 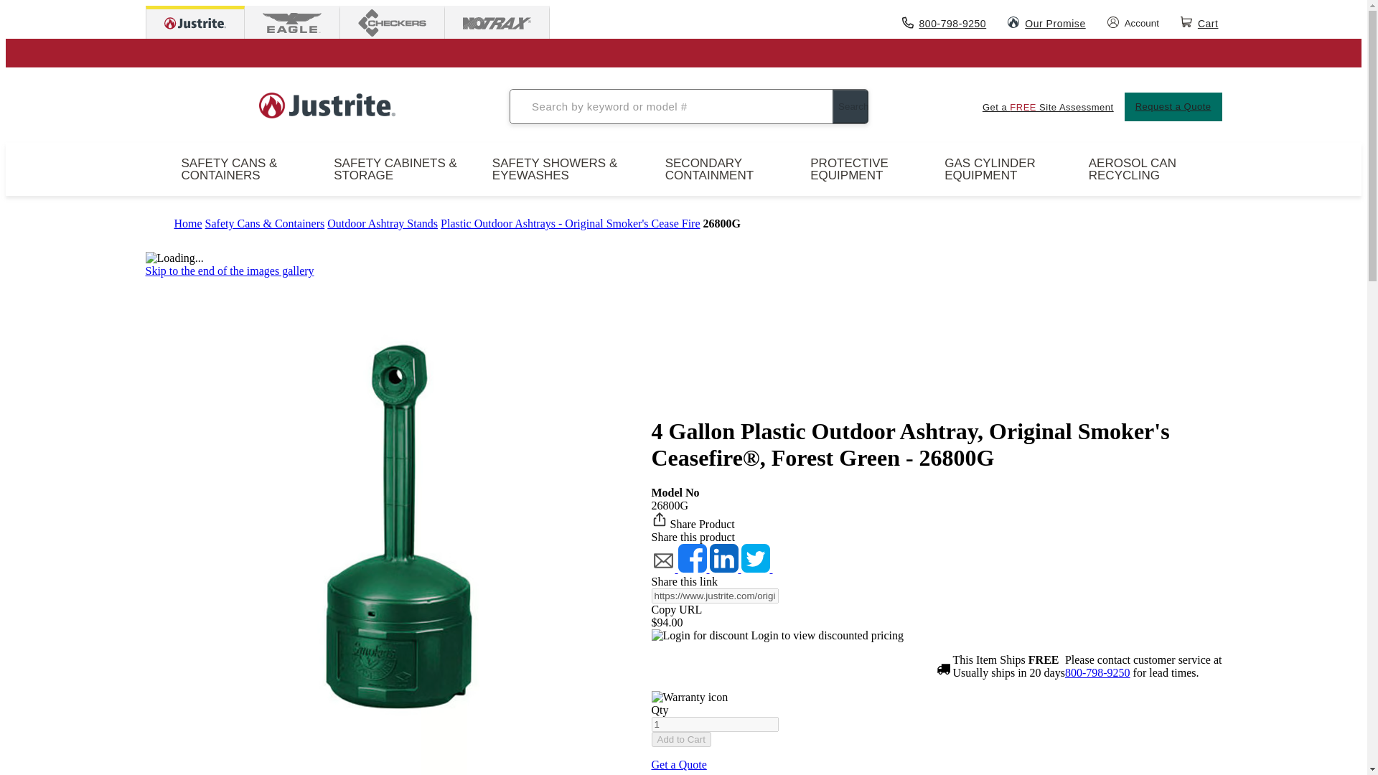 What do you see at coordinates (1173, 106) in the screenshot?
I see `Request a Quote` at bounding box center [1173, 106].